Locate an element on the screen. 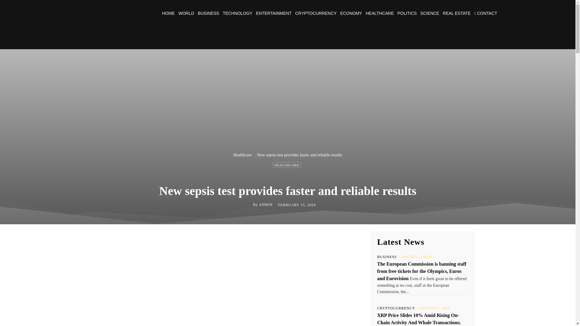  TECHNOLOGY is located at coordinates (237, 13).